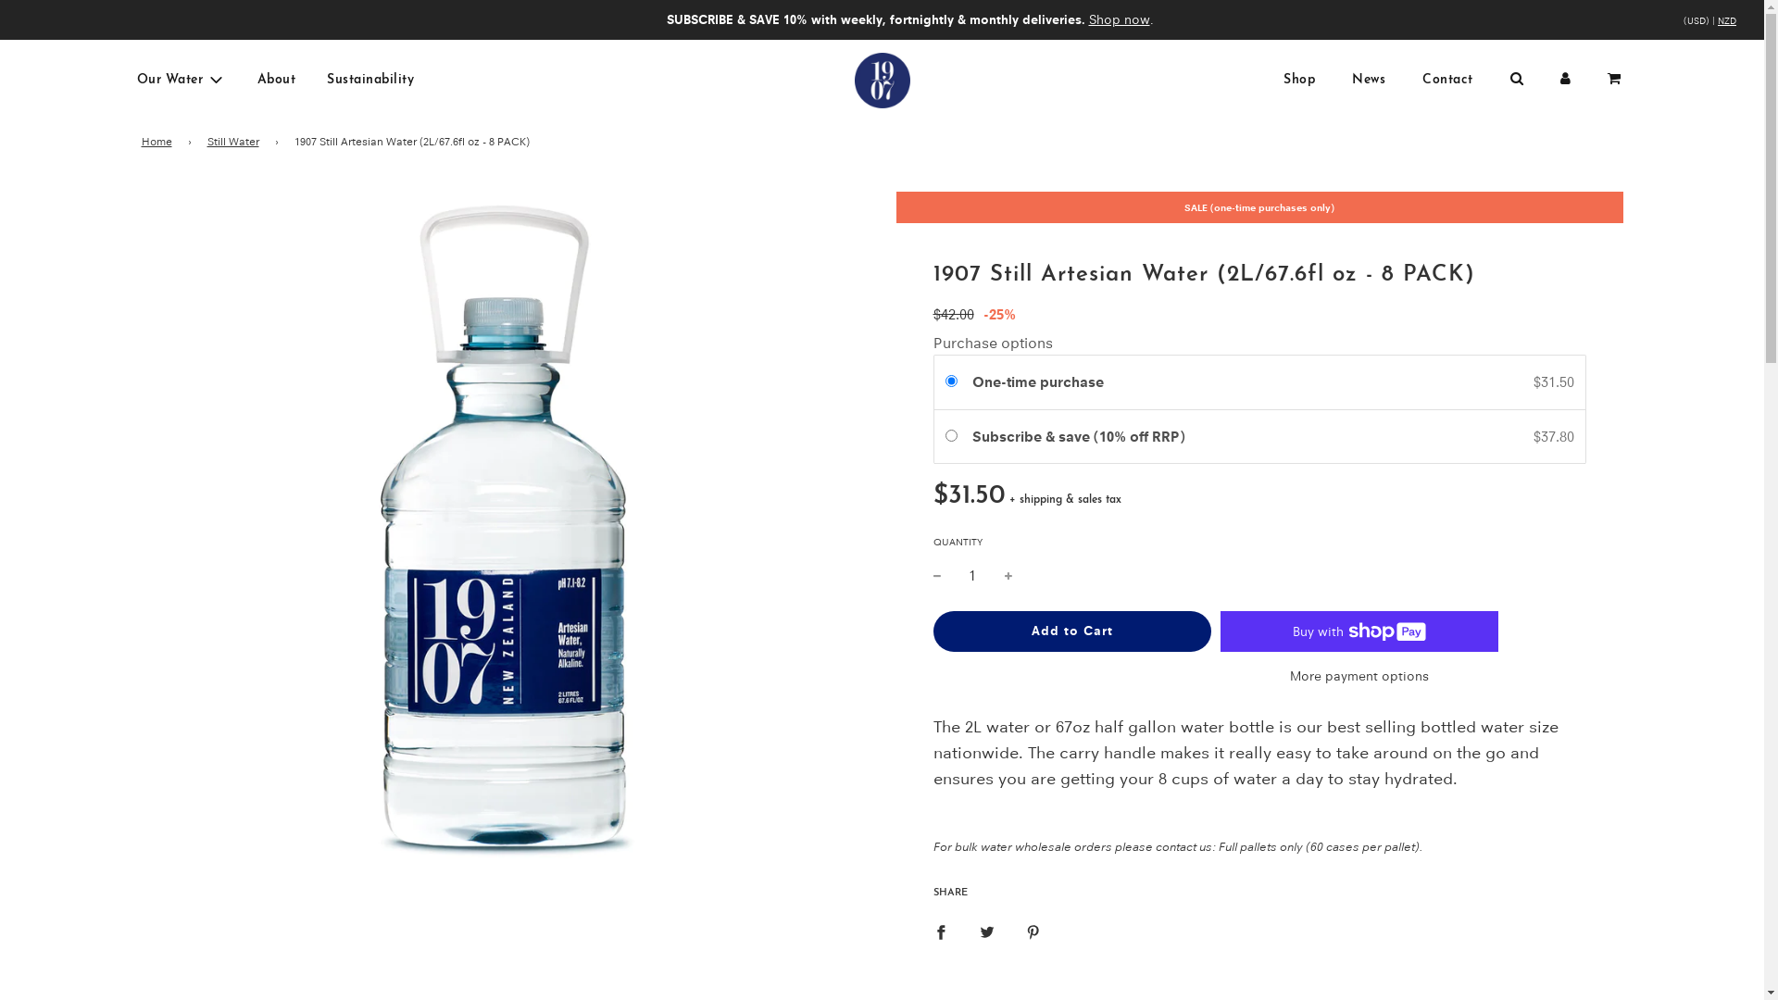 This screenshot has height=1000, width=1778. Describe the element at coordinates (1755, 19) in the screenshot. I see `NZD` at that location.